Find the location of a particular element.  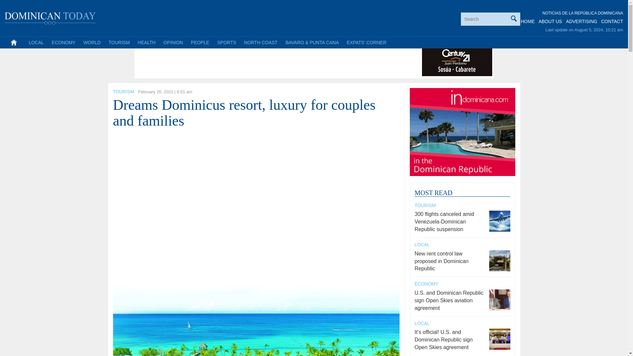

CONTACT is located at coordinates (612, 21).